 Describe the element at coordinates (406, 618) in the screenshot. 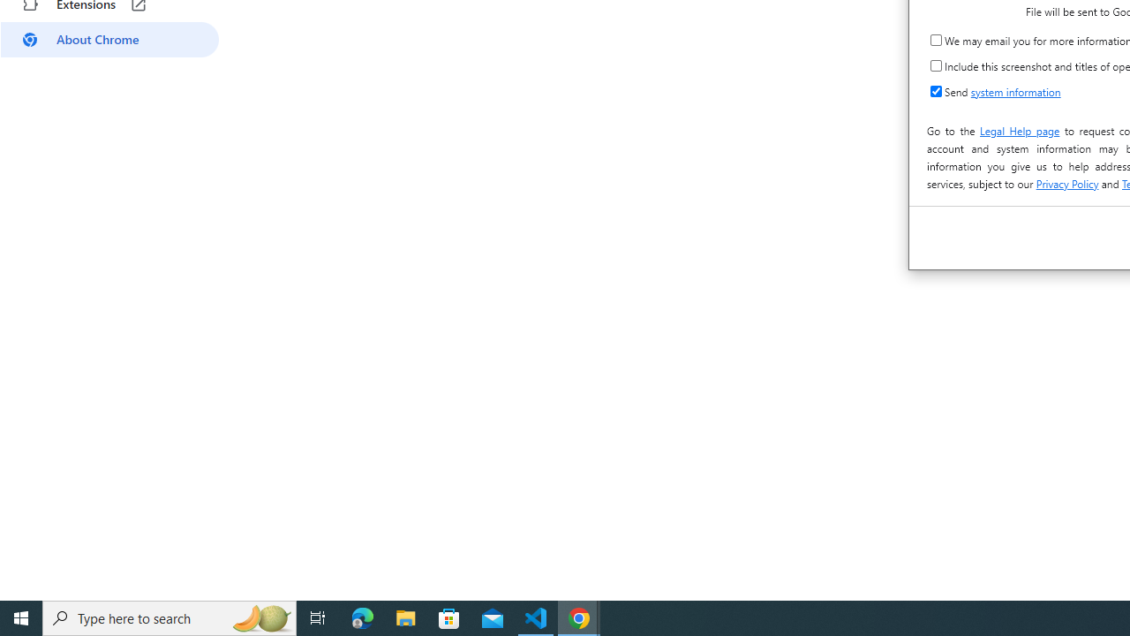

I see `File Explorer` at that location.